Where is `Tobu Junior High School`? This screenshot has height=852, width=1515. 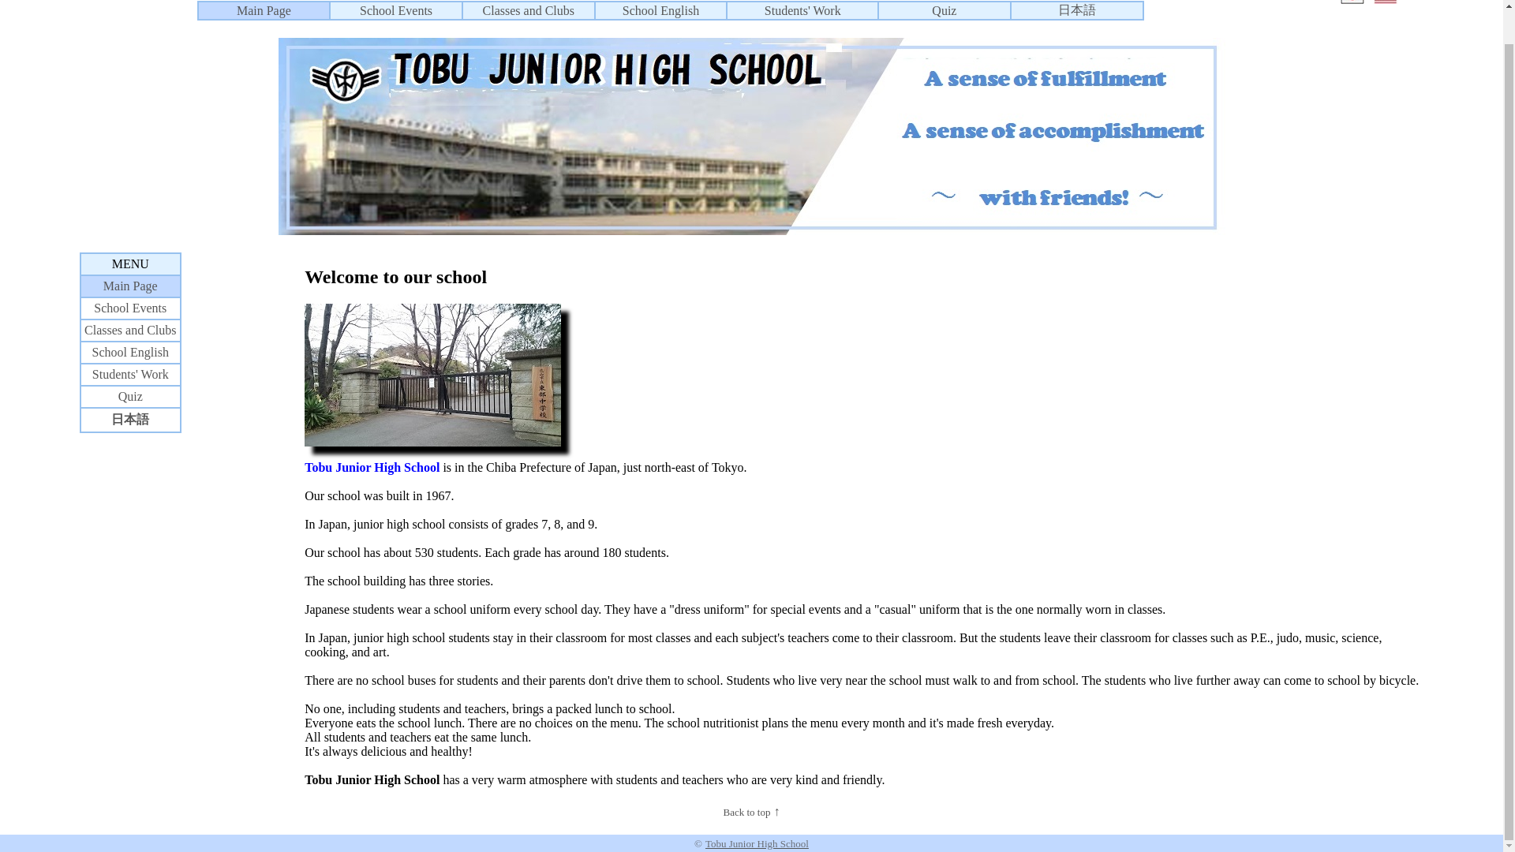
Tobu Junior High School is located at coordinates (757, 843).